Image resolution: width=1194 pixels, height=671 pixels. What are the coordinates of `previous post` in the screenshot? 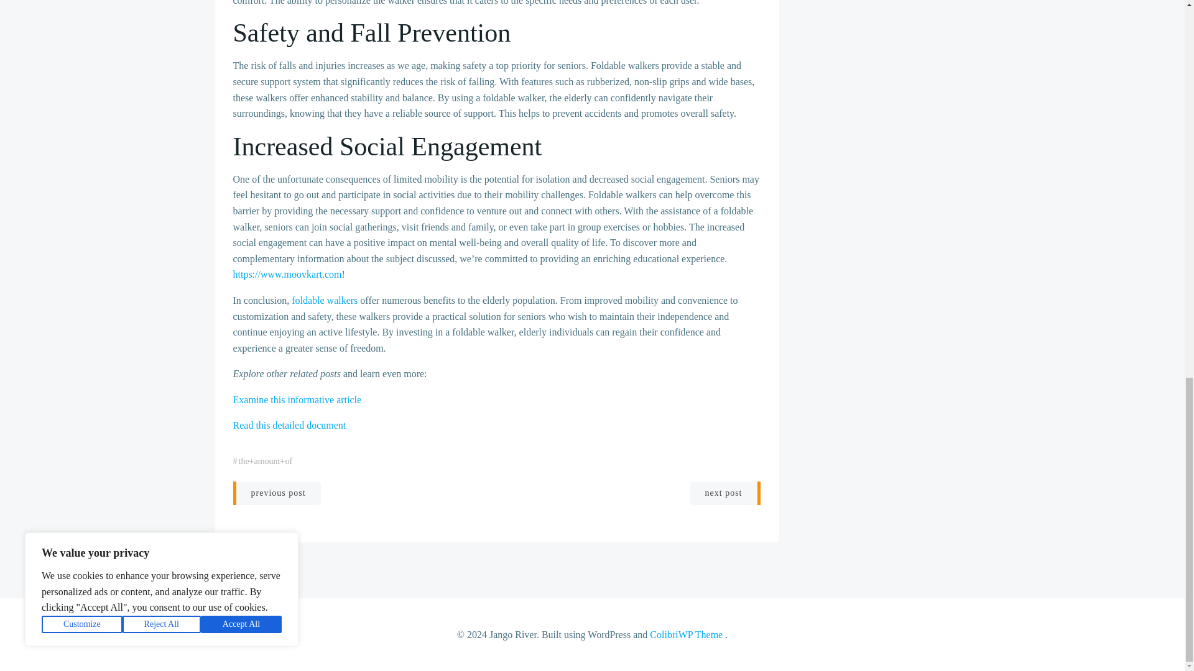 It's located at (276, 493).